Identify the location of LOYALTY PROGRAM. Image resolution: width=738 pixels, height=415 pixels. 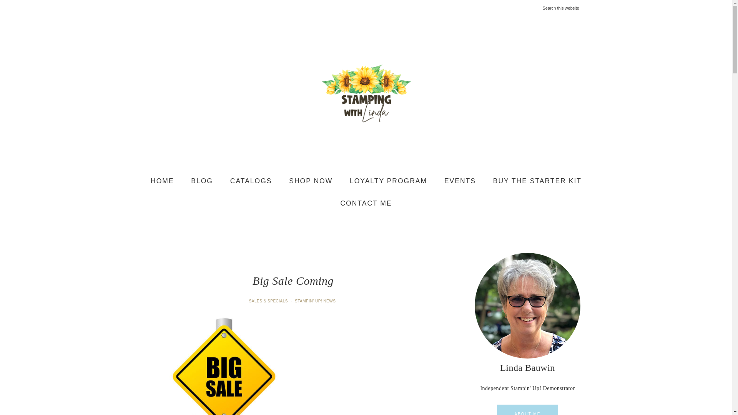
(388, 181).